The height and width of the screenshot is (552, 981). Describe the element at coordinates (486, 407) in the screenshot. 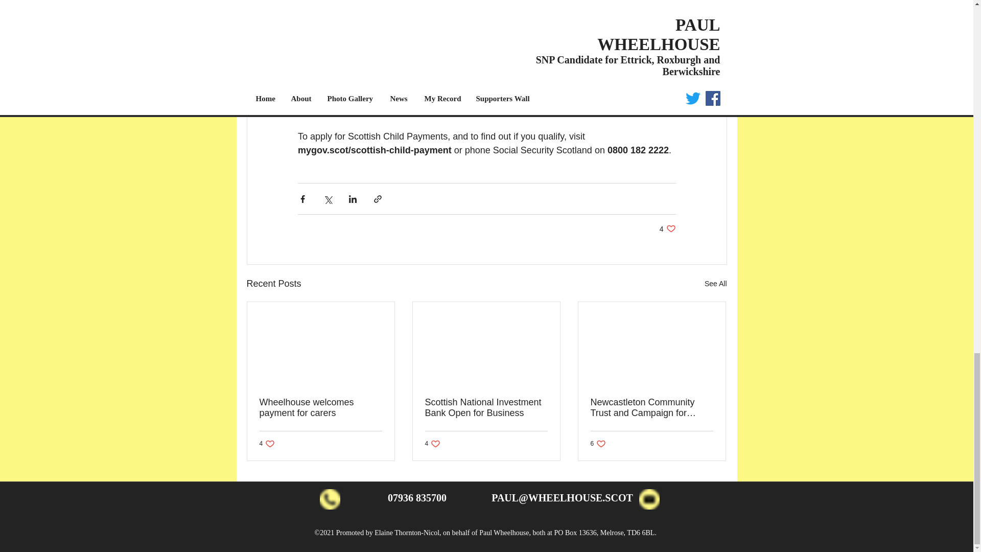

I see `Scottish National Investment Bank Open for Business` at that location.